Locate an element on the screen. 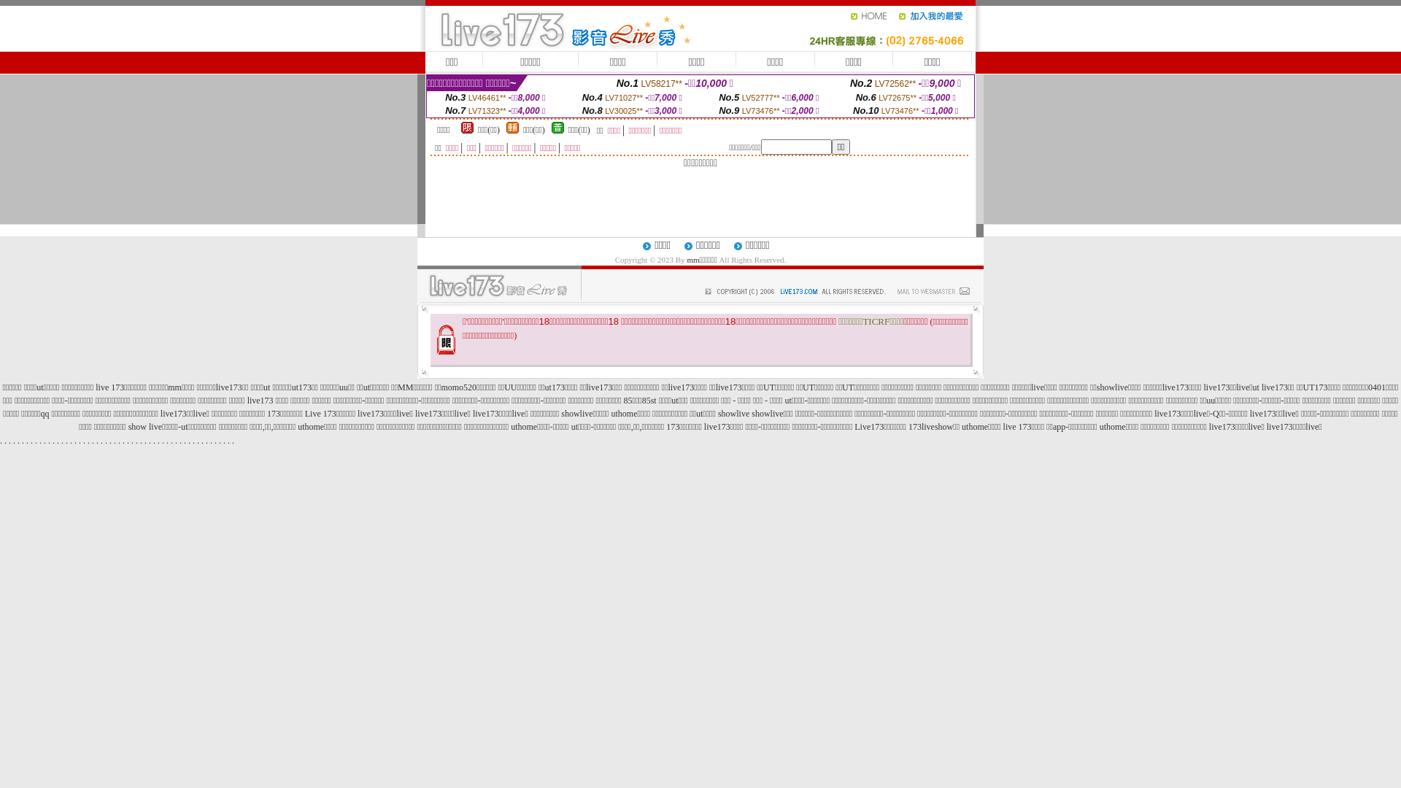 Image resolution: width=1401 pixels, height=788 pixels. showlive is located at coordinates (733, 414).